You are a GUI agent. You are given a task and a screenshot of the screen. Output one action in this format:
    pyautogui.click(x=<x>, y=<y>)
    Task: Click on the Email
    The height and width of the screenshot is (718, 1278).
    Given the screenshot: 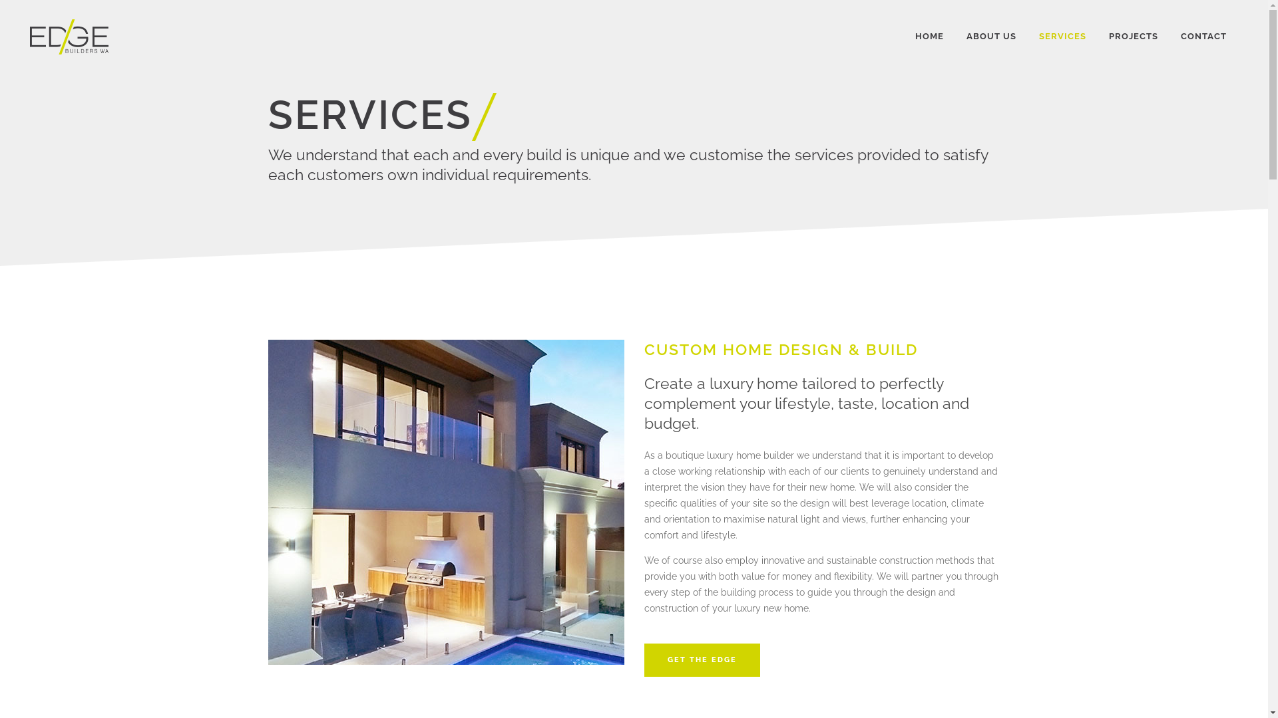 What is the action you would take?
    pyautogui.click(x=652, y=566)
    